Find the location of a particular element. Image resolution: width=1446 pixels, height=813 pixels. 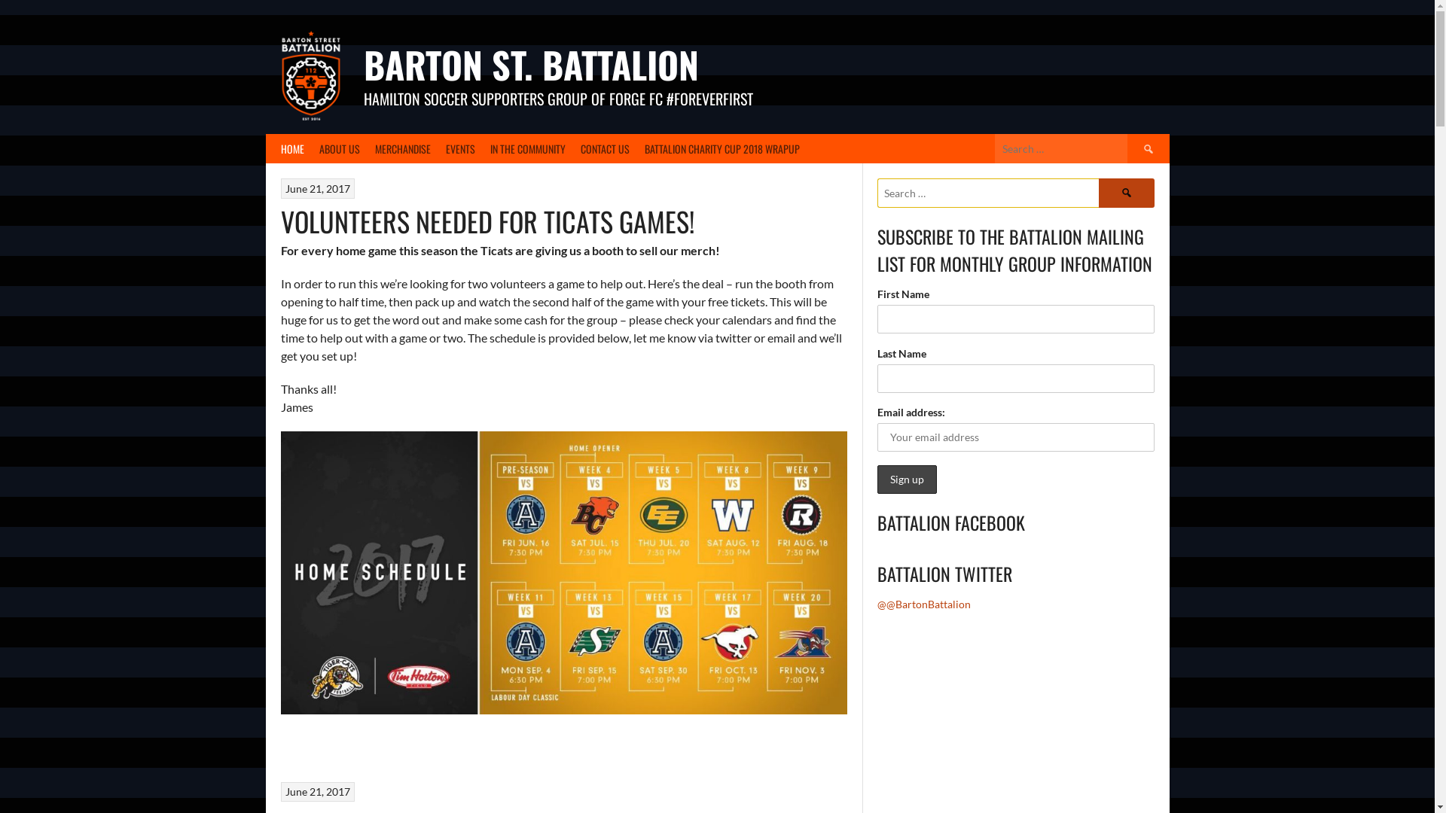

ABOUT US is located at coordinates (340, 149).